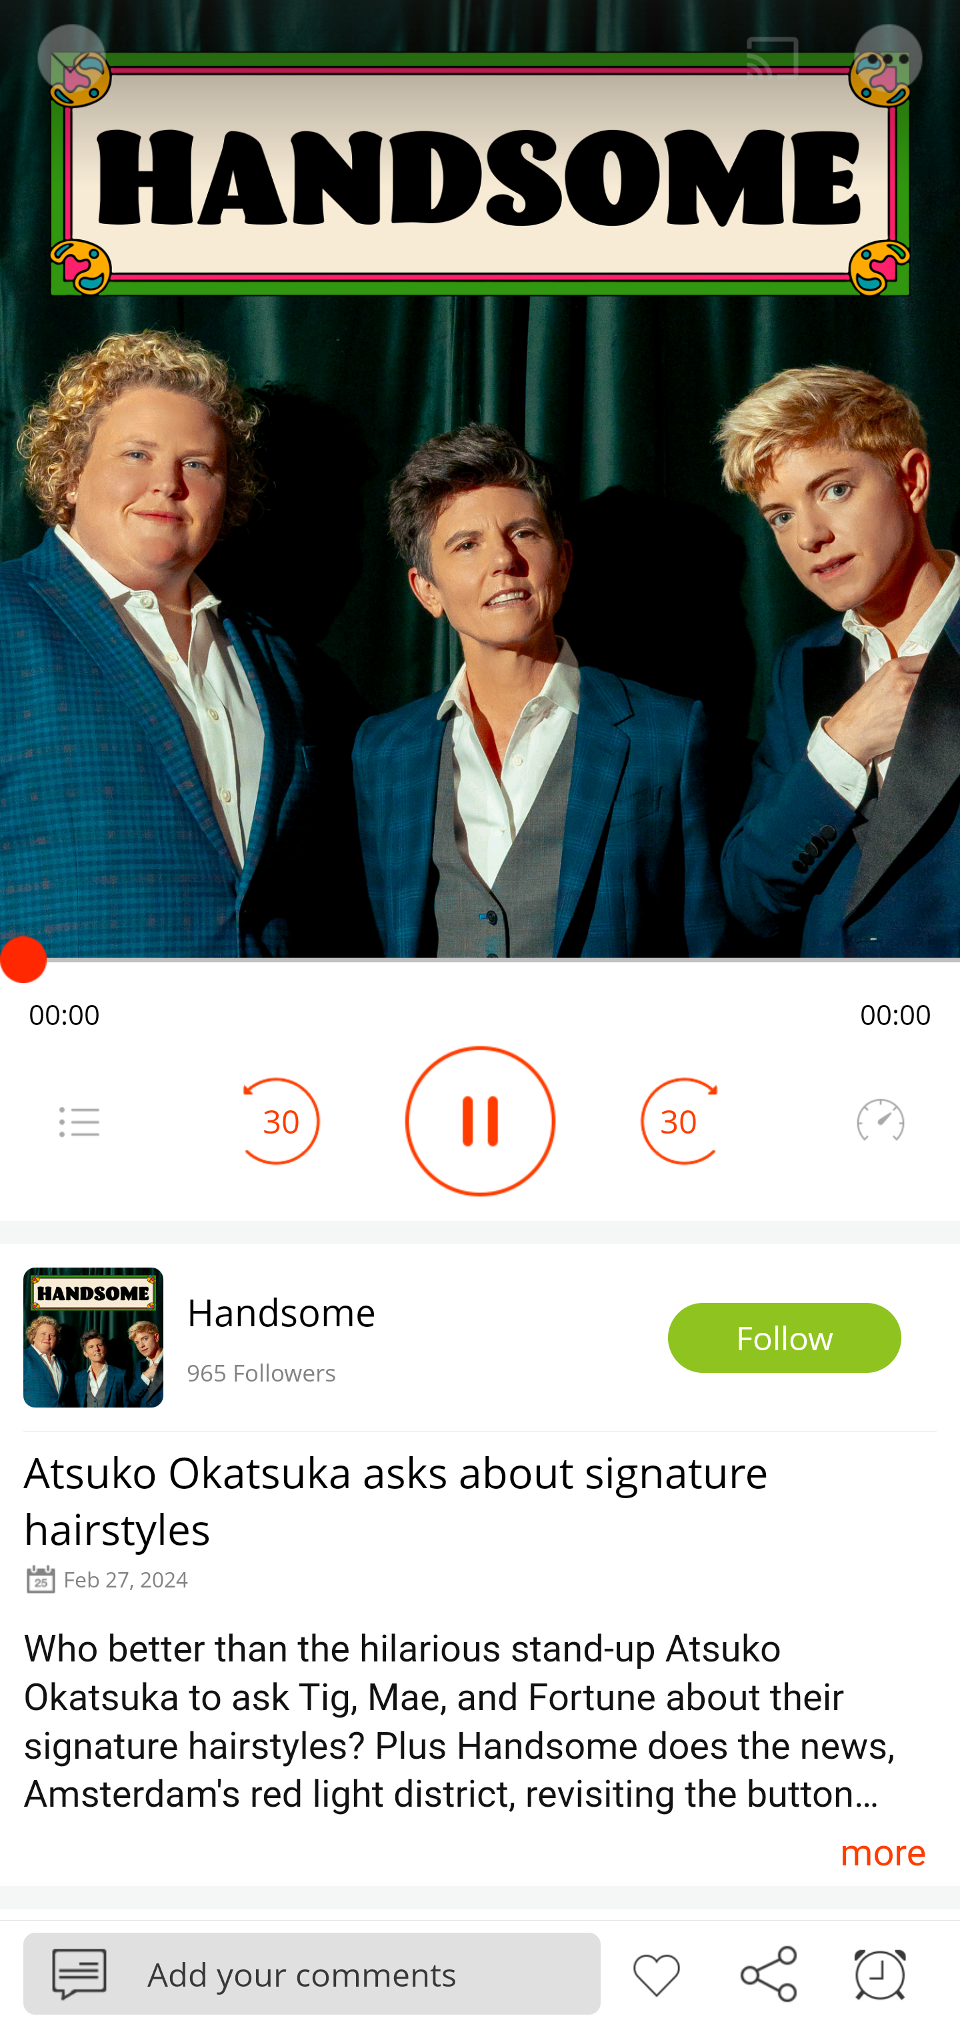  Describe the element at coordinates (883, 1851) in the screenshot. I see `more` at that location.